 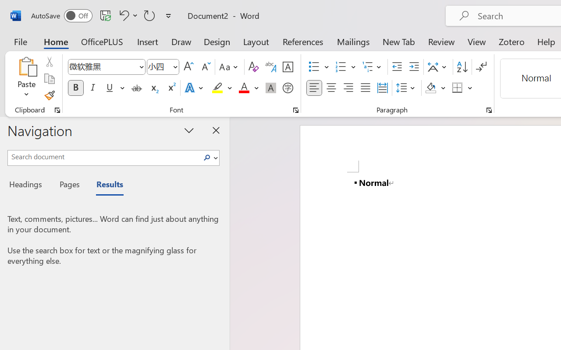 What do you see at coordinates (189, 130) in the screenshot?
I see `Task Pane Options` at bounding box center [189, 130].